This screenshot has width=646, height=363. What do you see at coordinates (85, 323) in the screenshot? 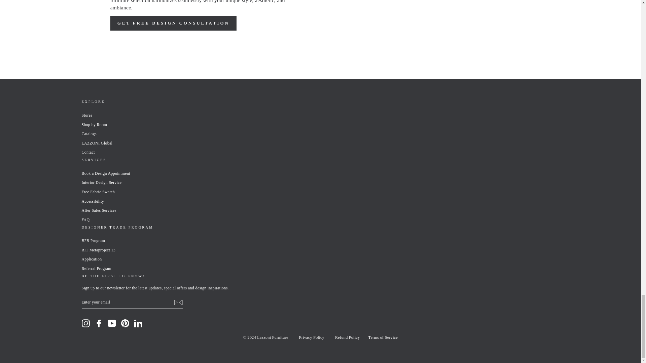
I see `Lazzoni Furniture on Instagram` at bounding box center [85, 323].